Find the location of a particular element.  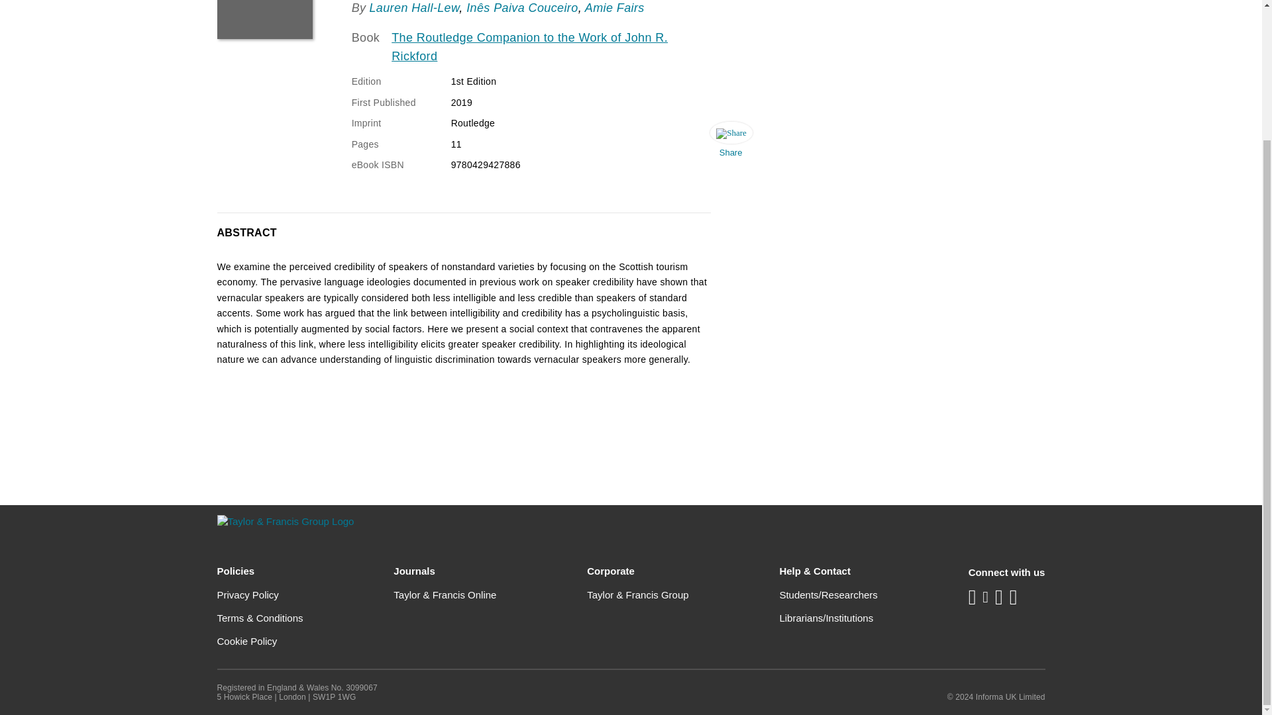

Share is located at coordinates (730, 143).